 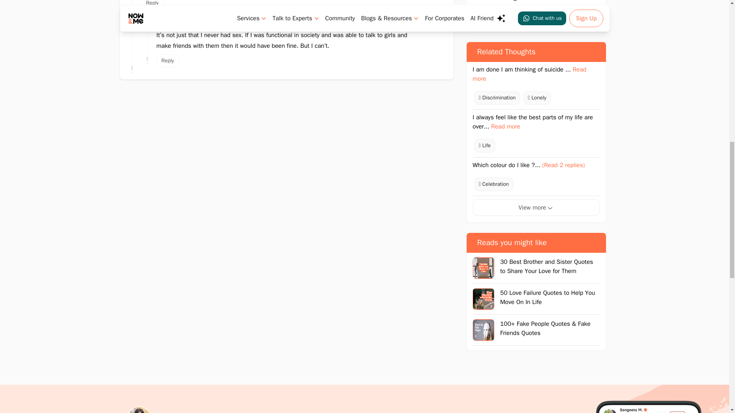 I want to click on Share on WhatsApp, so click(x=481, y=16).